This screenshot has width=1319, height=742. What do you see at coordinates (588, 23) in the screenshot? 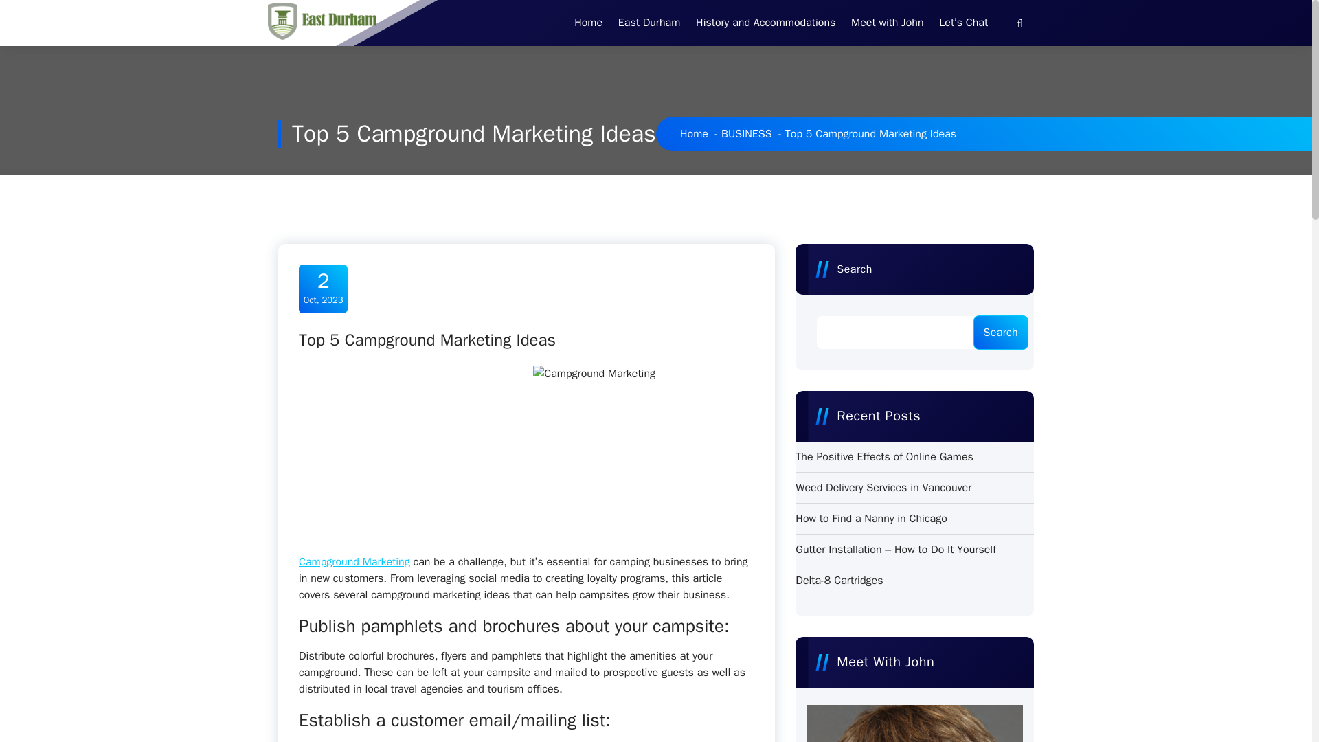
I see `Home` at bounding box center [588, 23].